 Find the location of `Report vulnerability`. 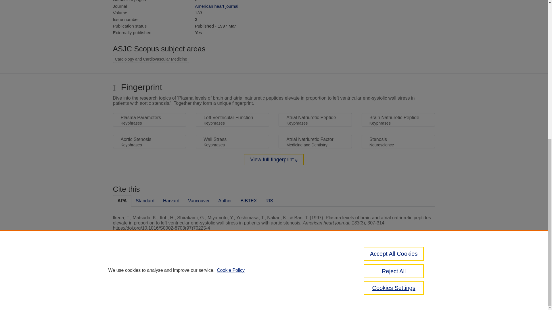

Report vulnerability is located at coordinates (413, 282).